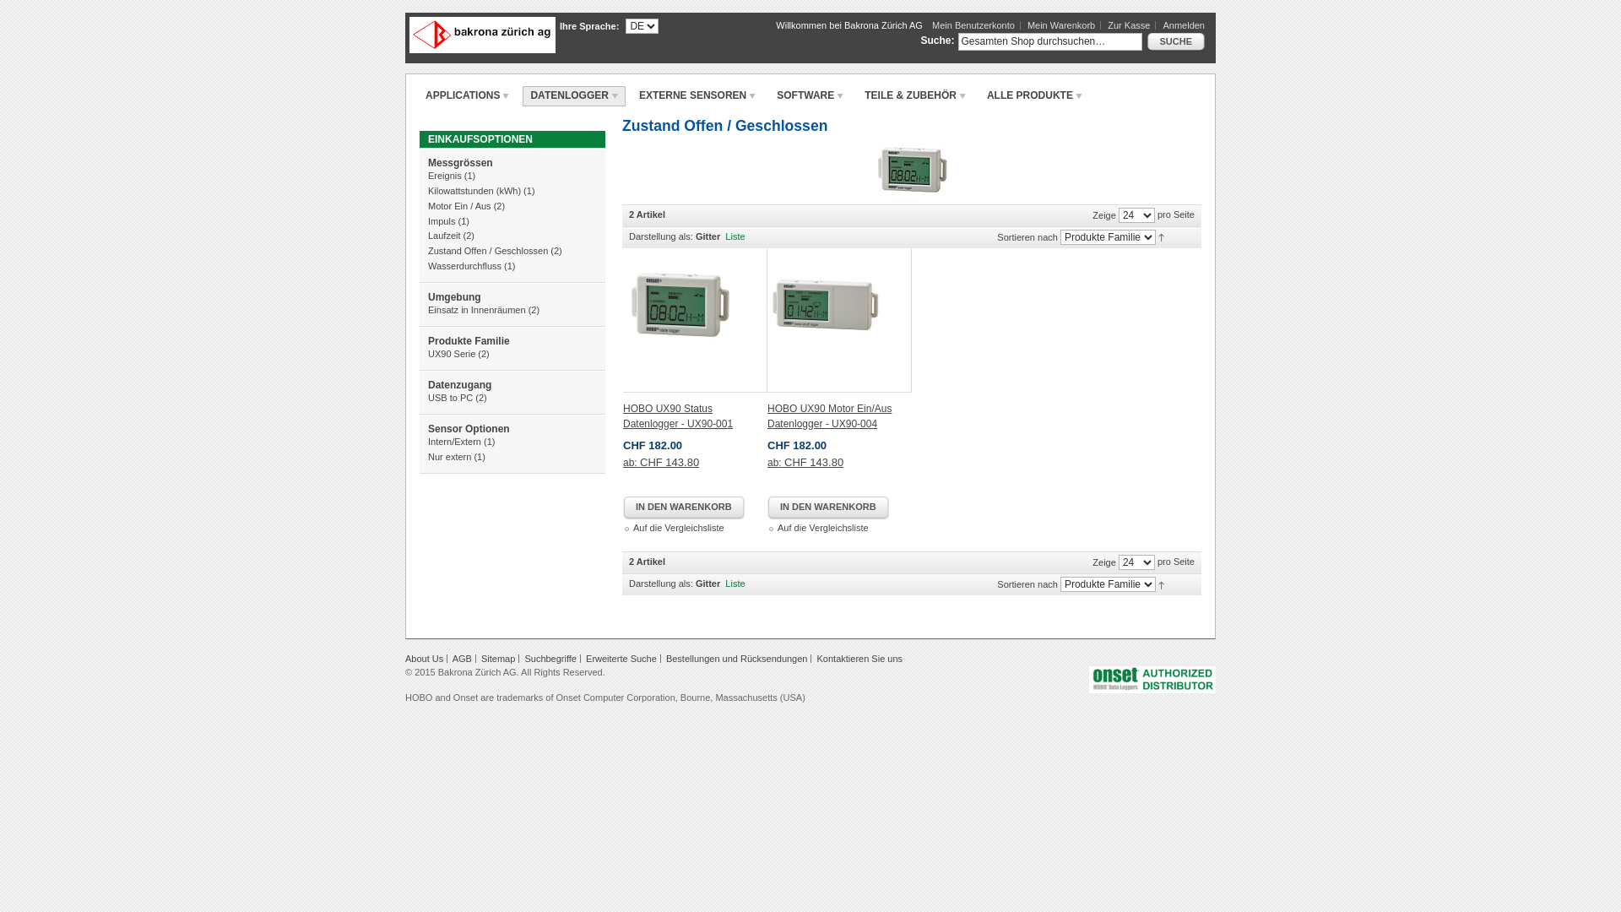 The image size is (1621, 912). I want to click on Ereignis, so click(444, 176).